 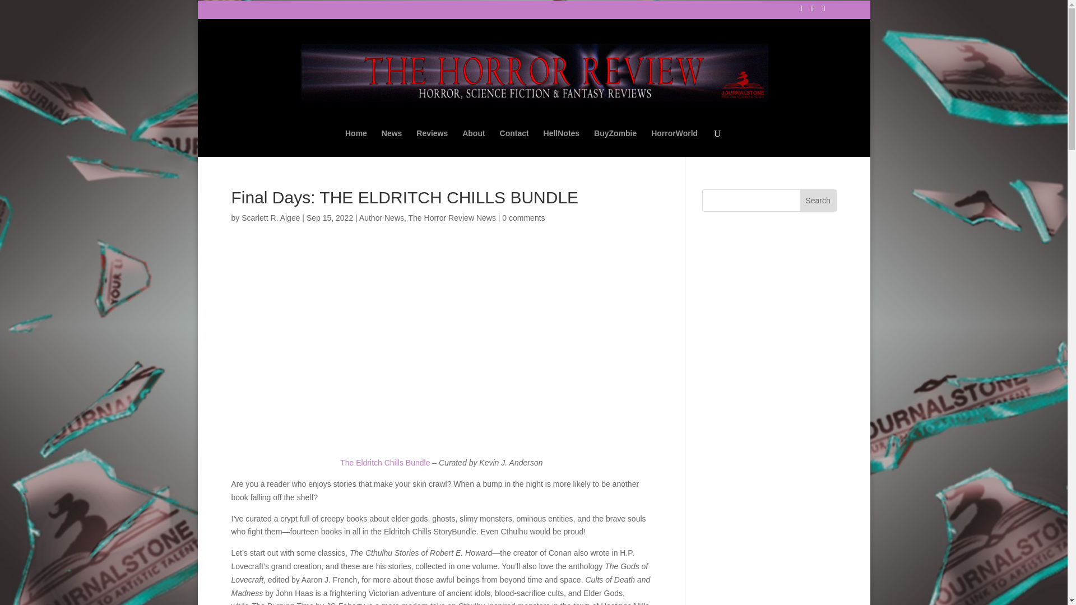 What do you see at coordinates (523, 217) in the screenshot?
I see `0 comments` at bounding box center [523, 217].